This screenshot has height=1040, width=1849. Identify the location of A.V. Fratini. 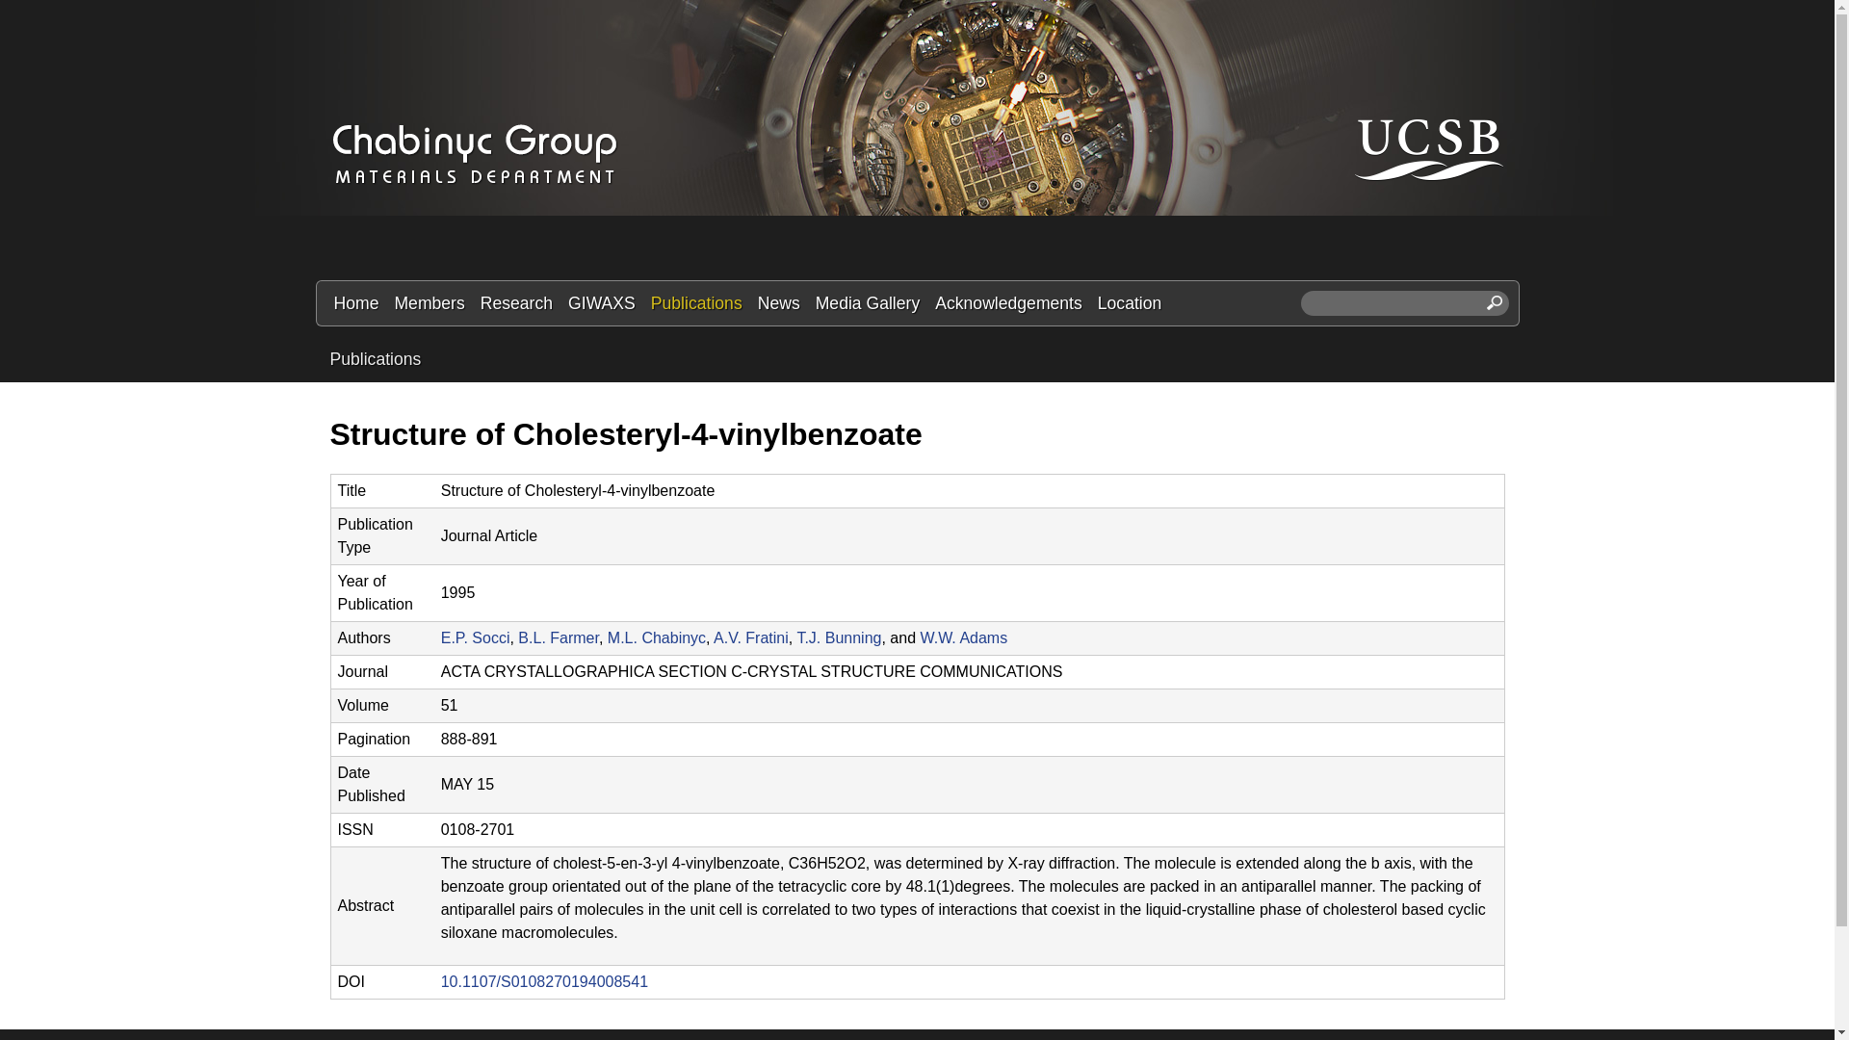
(751, 637).